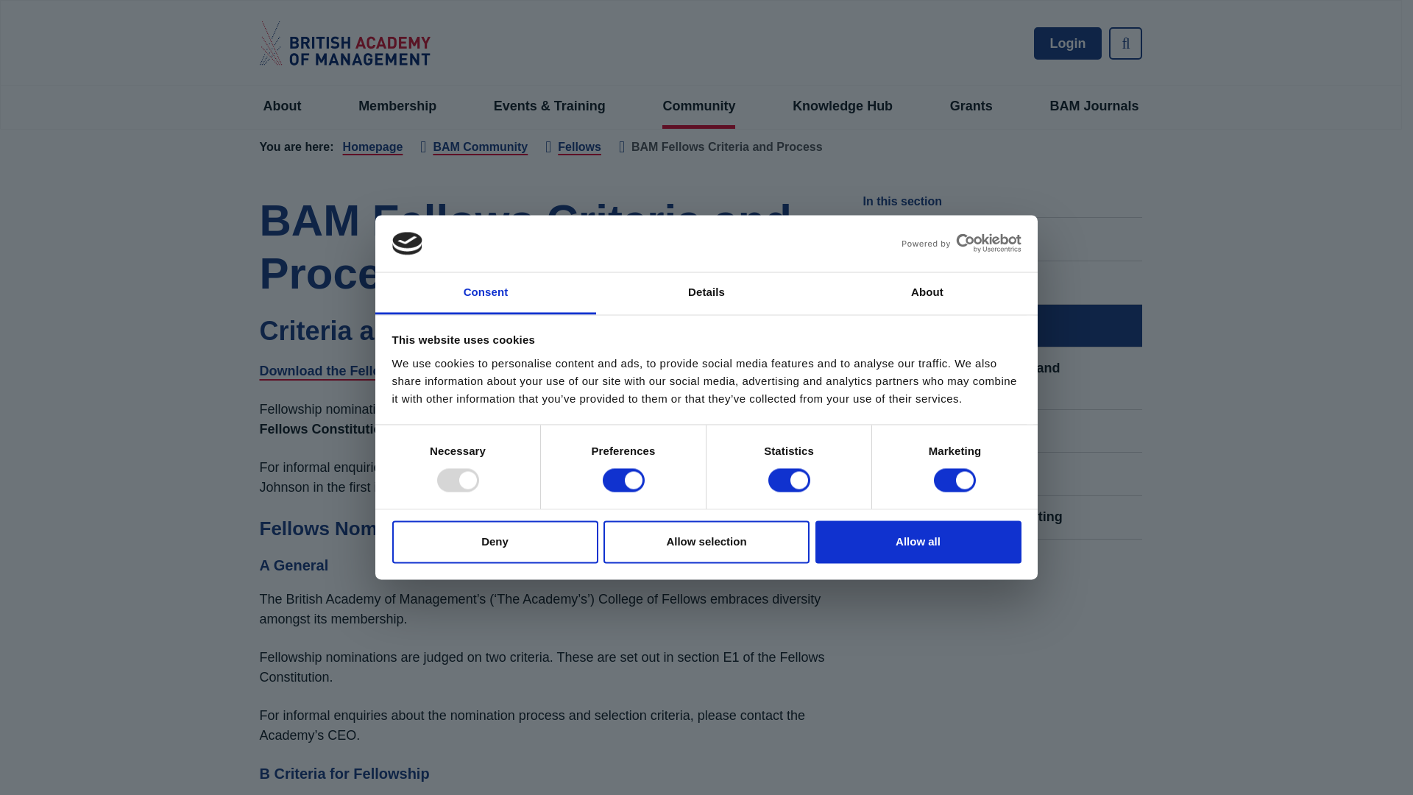  What do you see at coordinates (927, 293) in the screenshot?
I see `About` at bounding box center [927, 293].